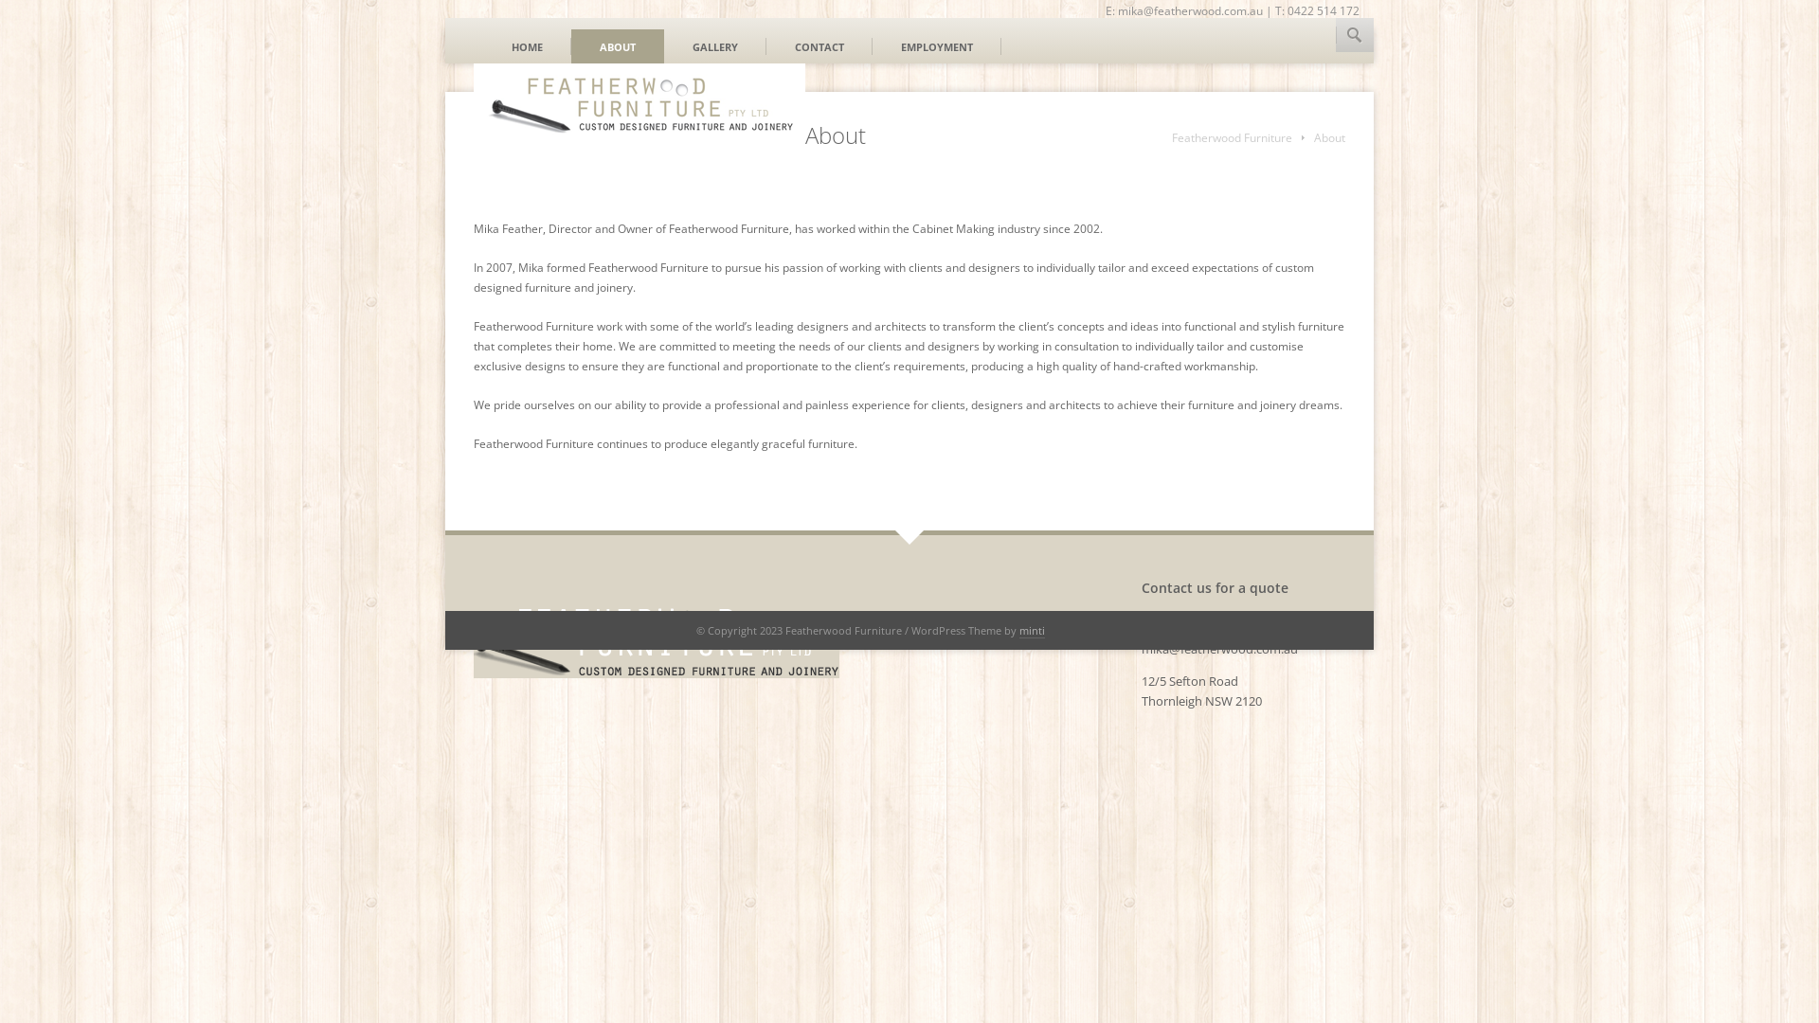 This screenshot has width=1819, height=1023. I want to click on minti, so click(1033, 631).